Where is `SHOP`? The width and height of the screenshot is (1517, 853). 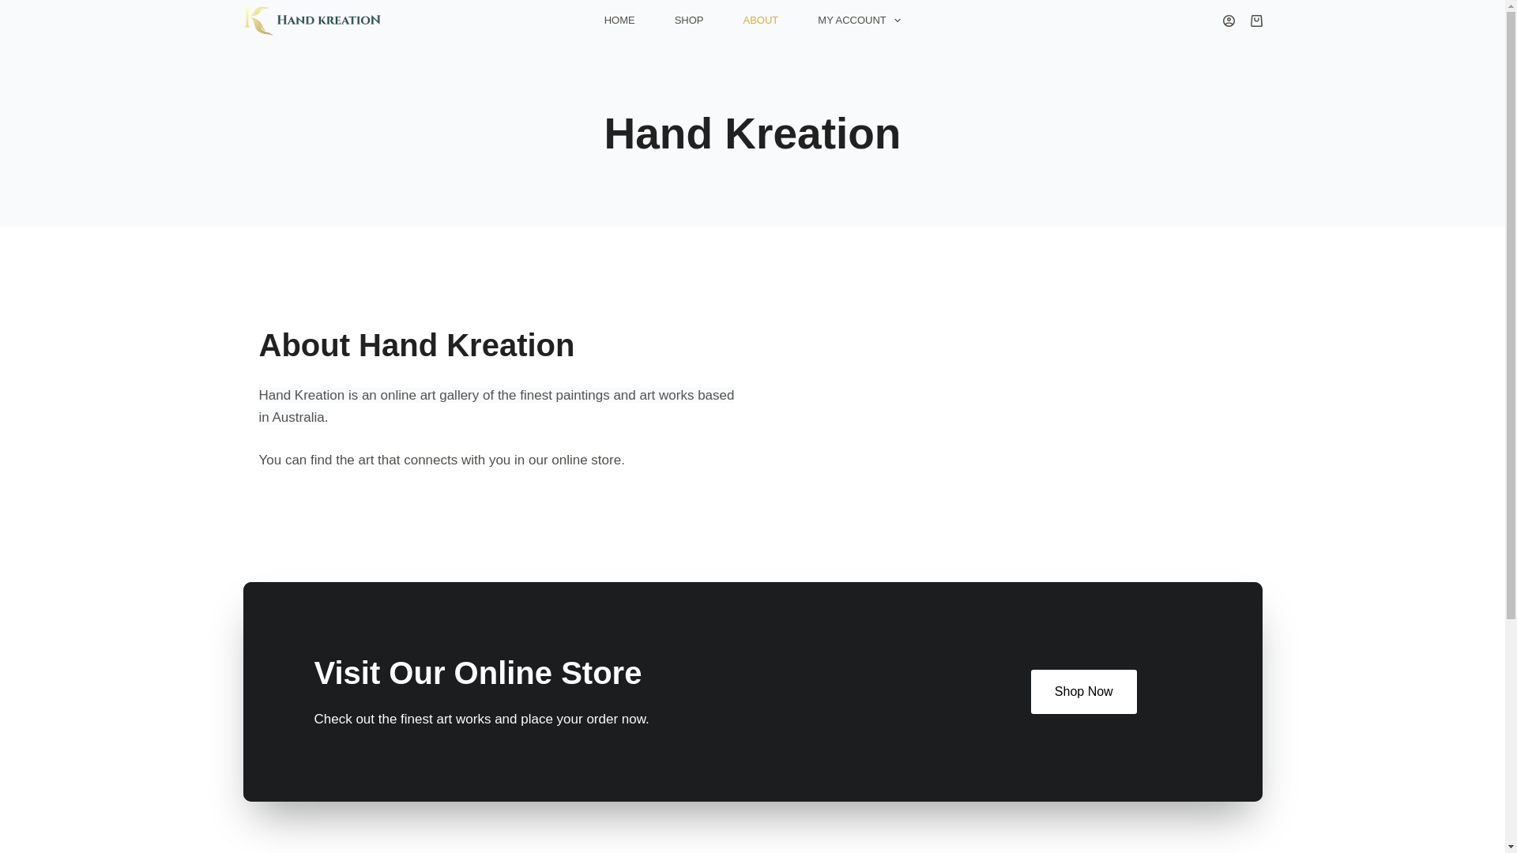 SHOP is located at coordinates (689, 21).